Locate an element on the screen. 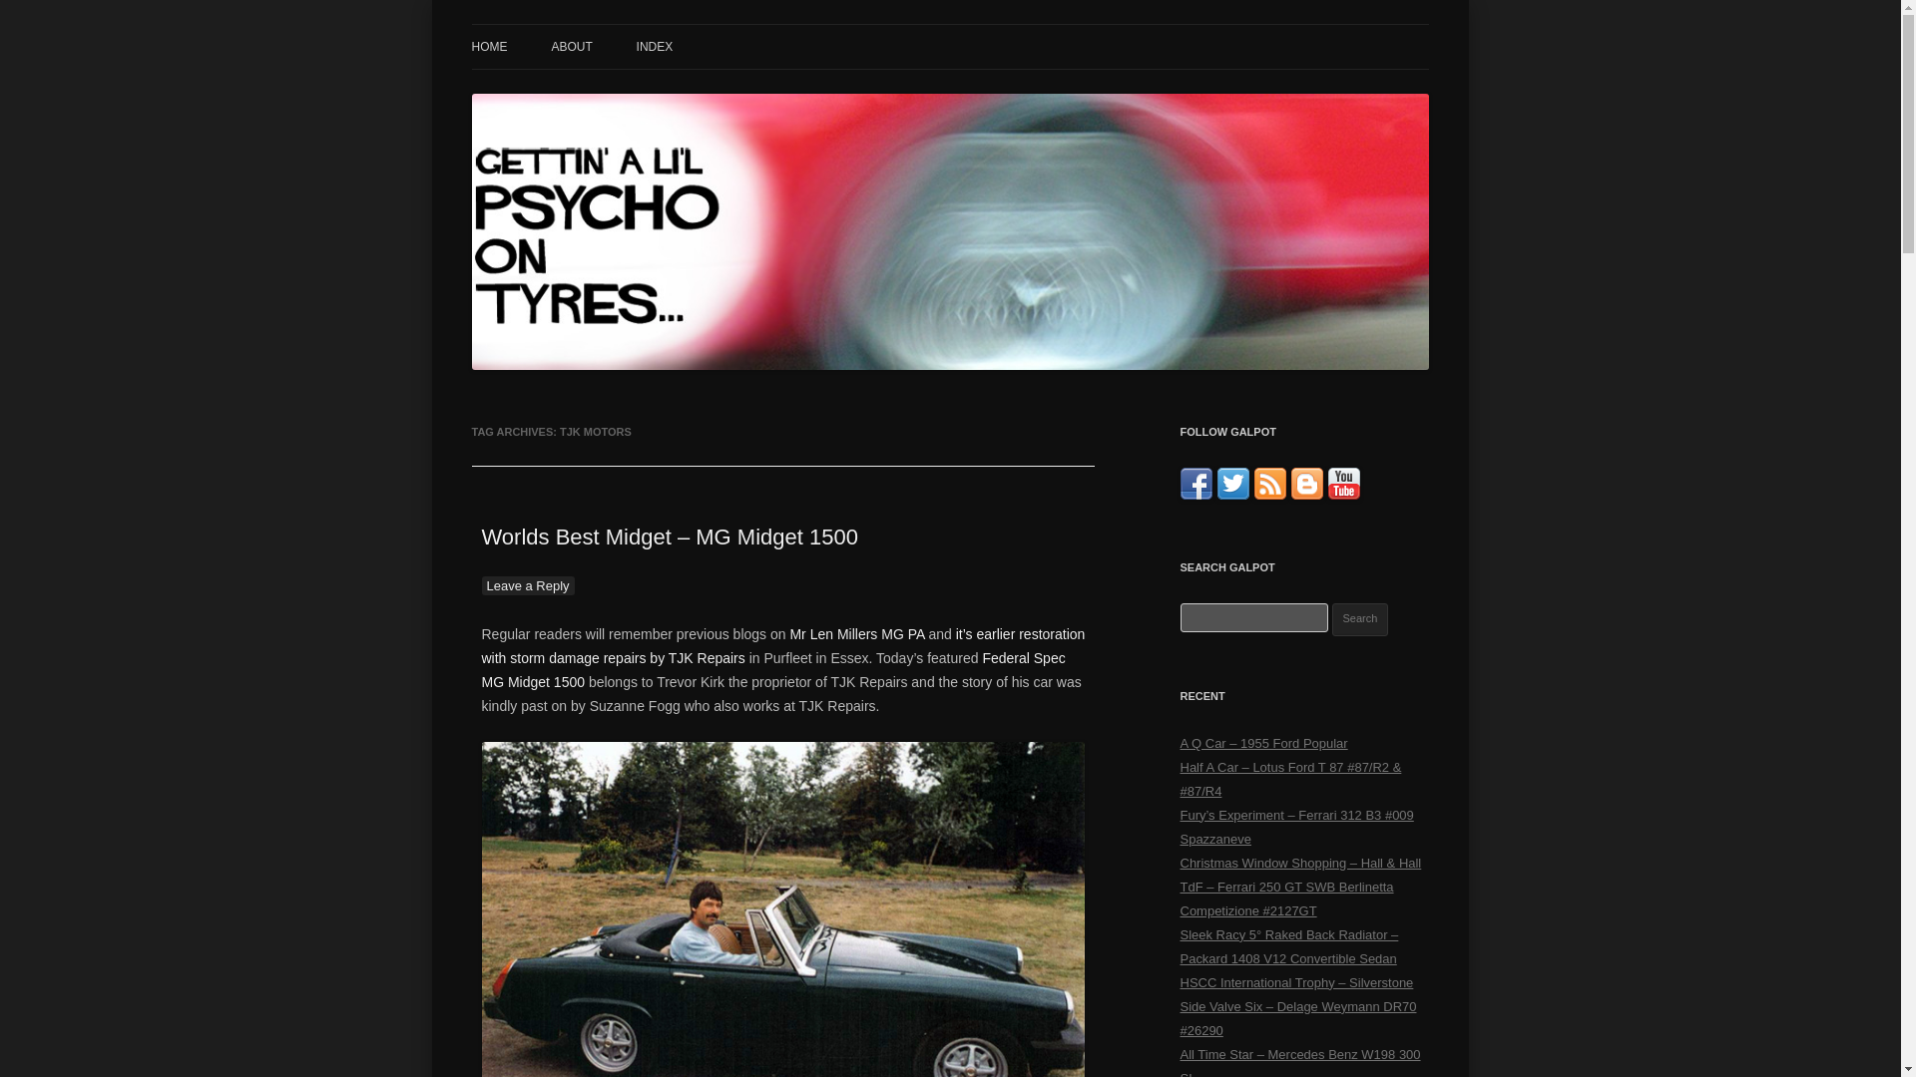 The height and width of the screenshot is (1077, 1916). Blogger Blog is located at coordinates (1307, 495).